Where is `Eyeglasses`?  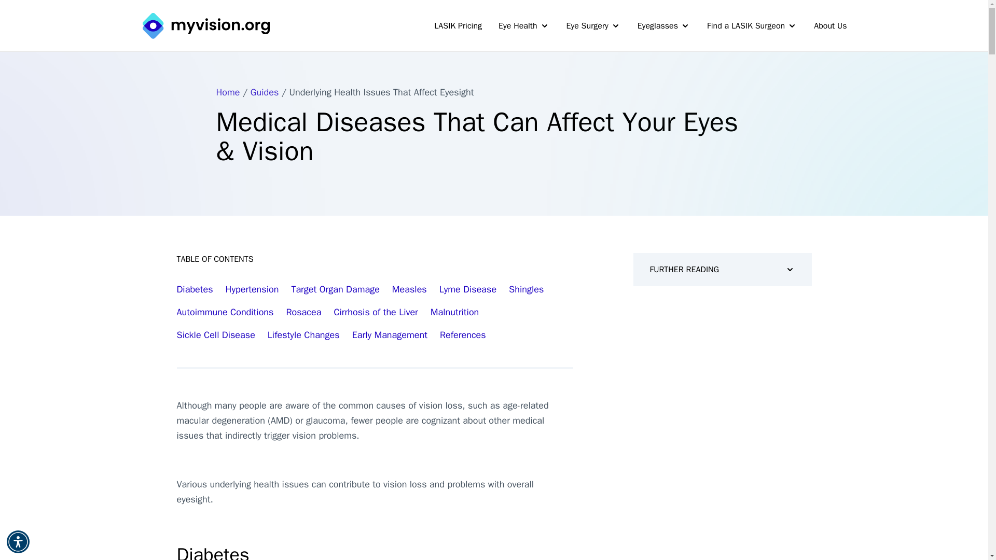 Eyeglasses is located at coordinates (663, 26).